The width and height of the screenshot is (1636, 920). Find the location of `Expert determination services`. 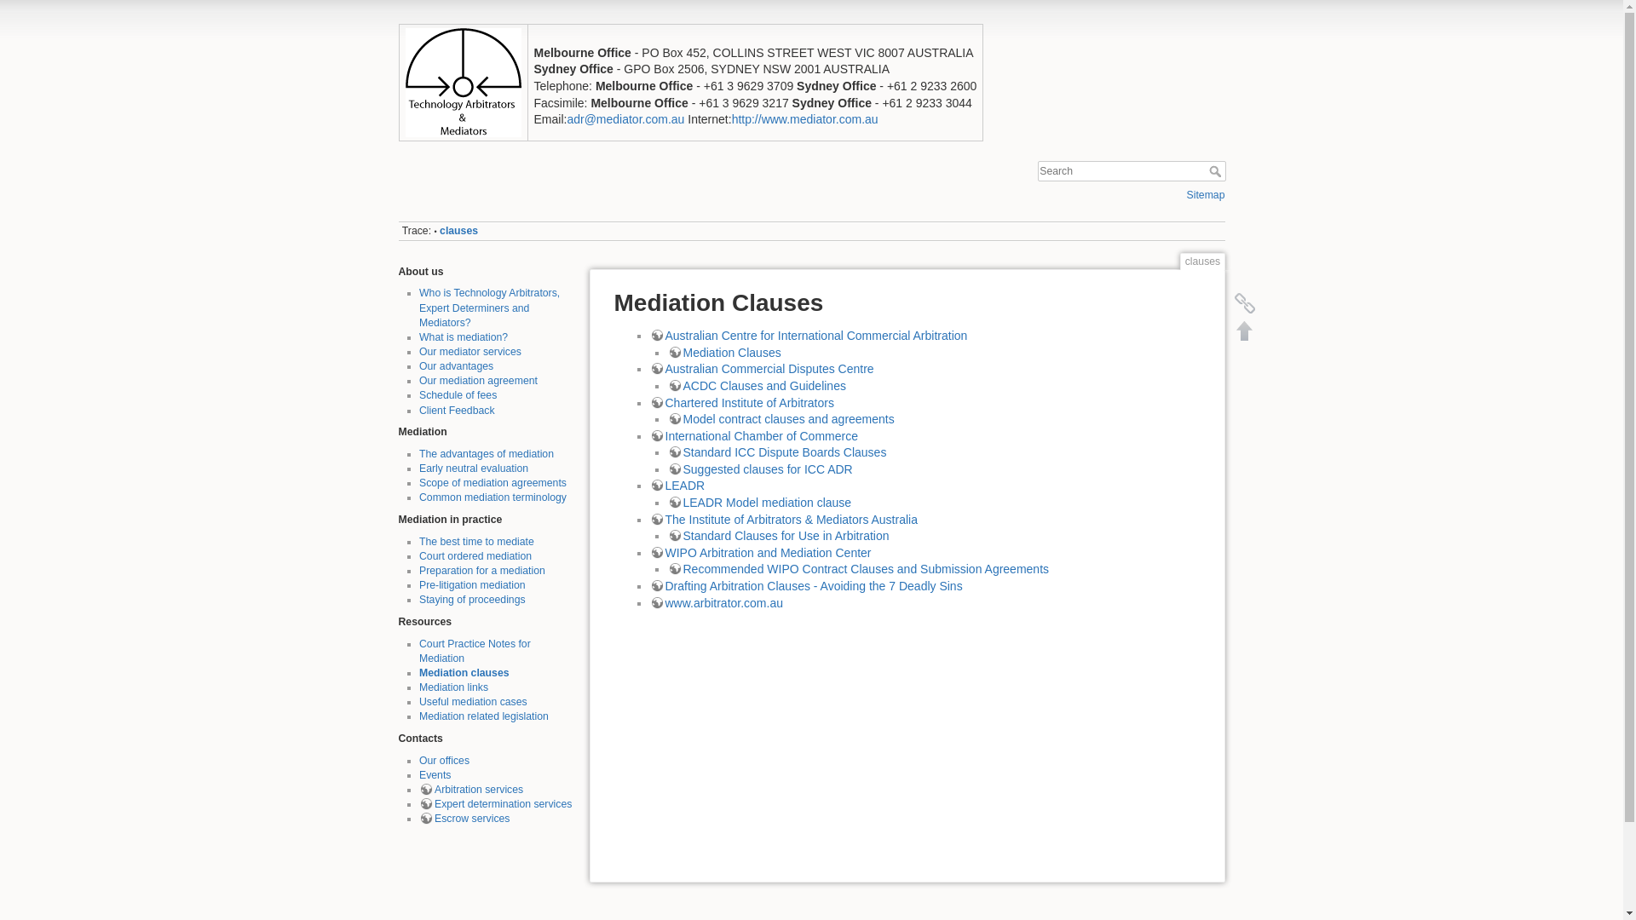

Expert determination services is located at coordinates (495, 804).